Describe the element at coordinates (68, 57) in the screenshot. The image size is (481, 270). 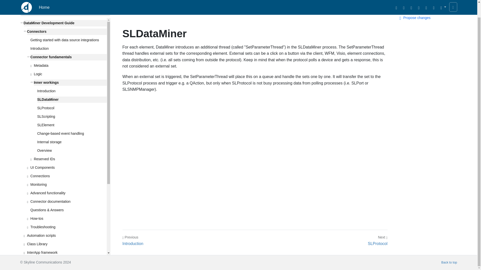
I see `Connector fundamentals` at that location.